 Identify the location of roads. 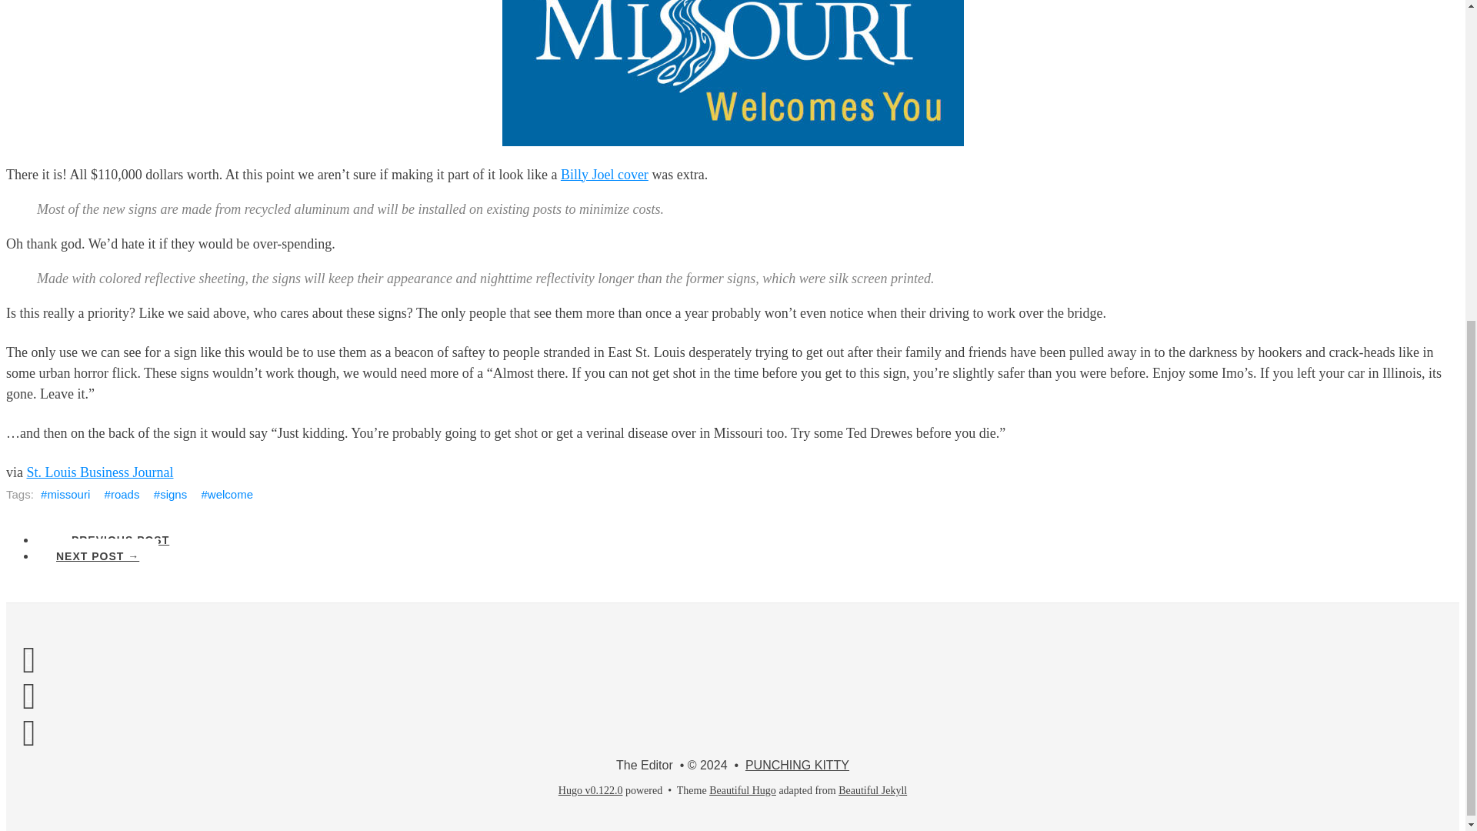
(122, 494).